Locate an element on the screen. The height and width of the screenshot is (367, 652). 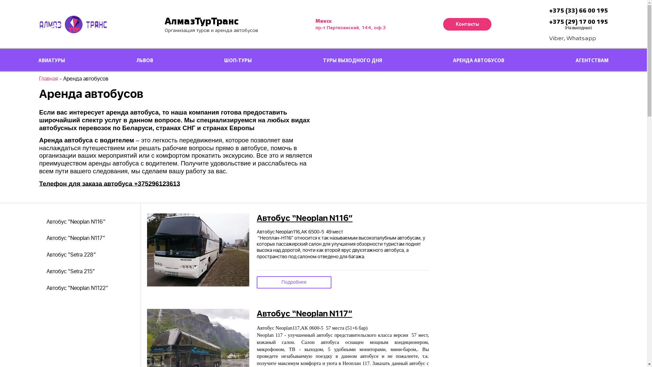
Whatsapp is located at coordinates (581, 38).